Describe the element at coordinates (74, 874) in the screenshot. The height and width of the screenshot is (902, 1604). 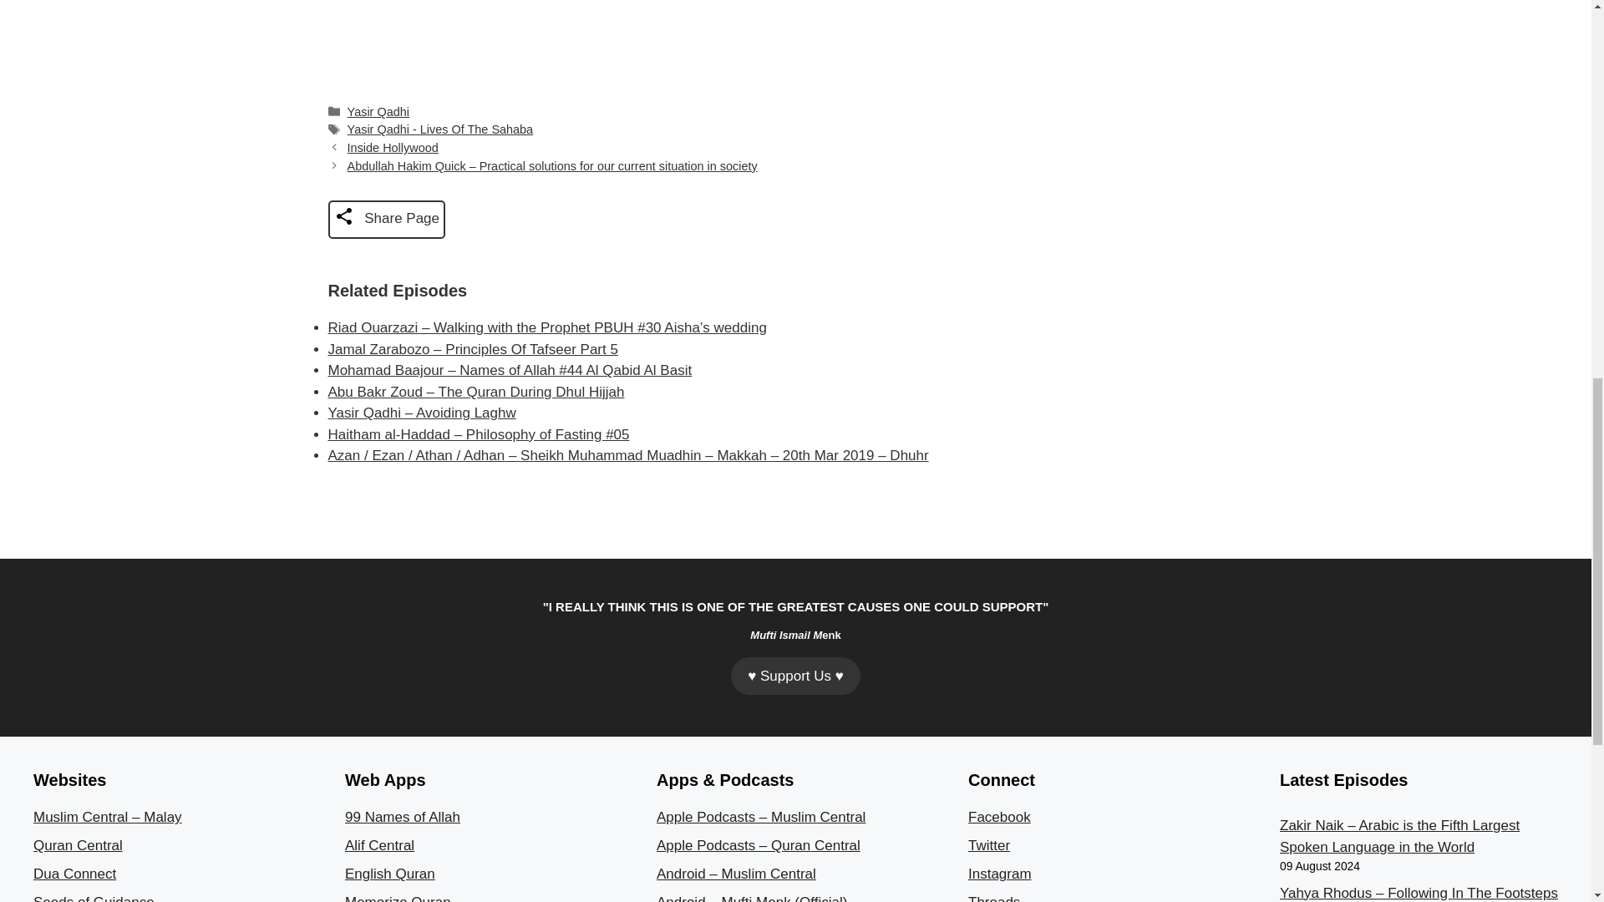
I see `Dua Connect` at that location.